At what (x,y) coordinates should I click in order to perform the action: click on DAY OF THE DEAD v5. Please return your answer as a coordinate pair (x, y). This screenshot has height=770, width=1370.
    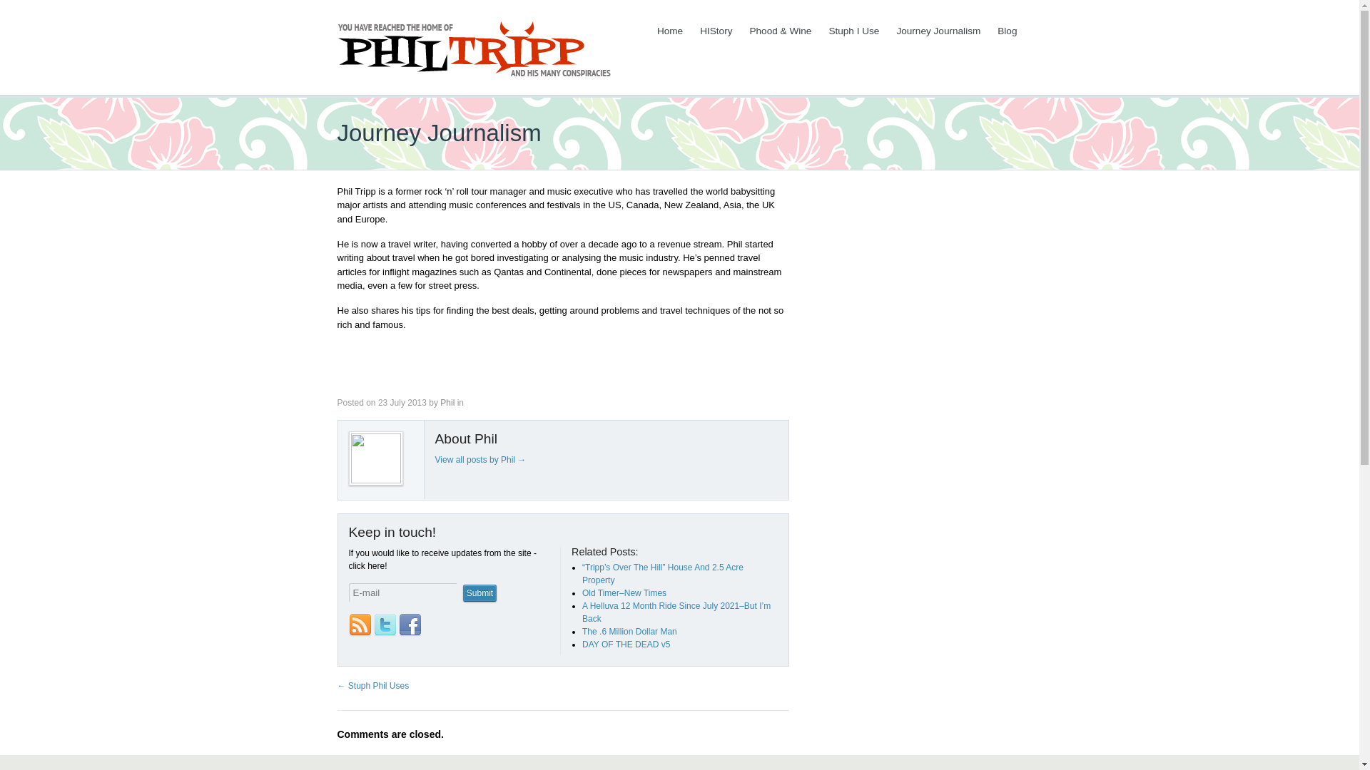
    Looking at the image, I should click on (626, 645).